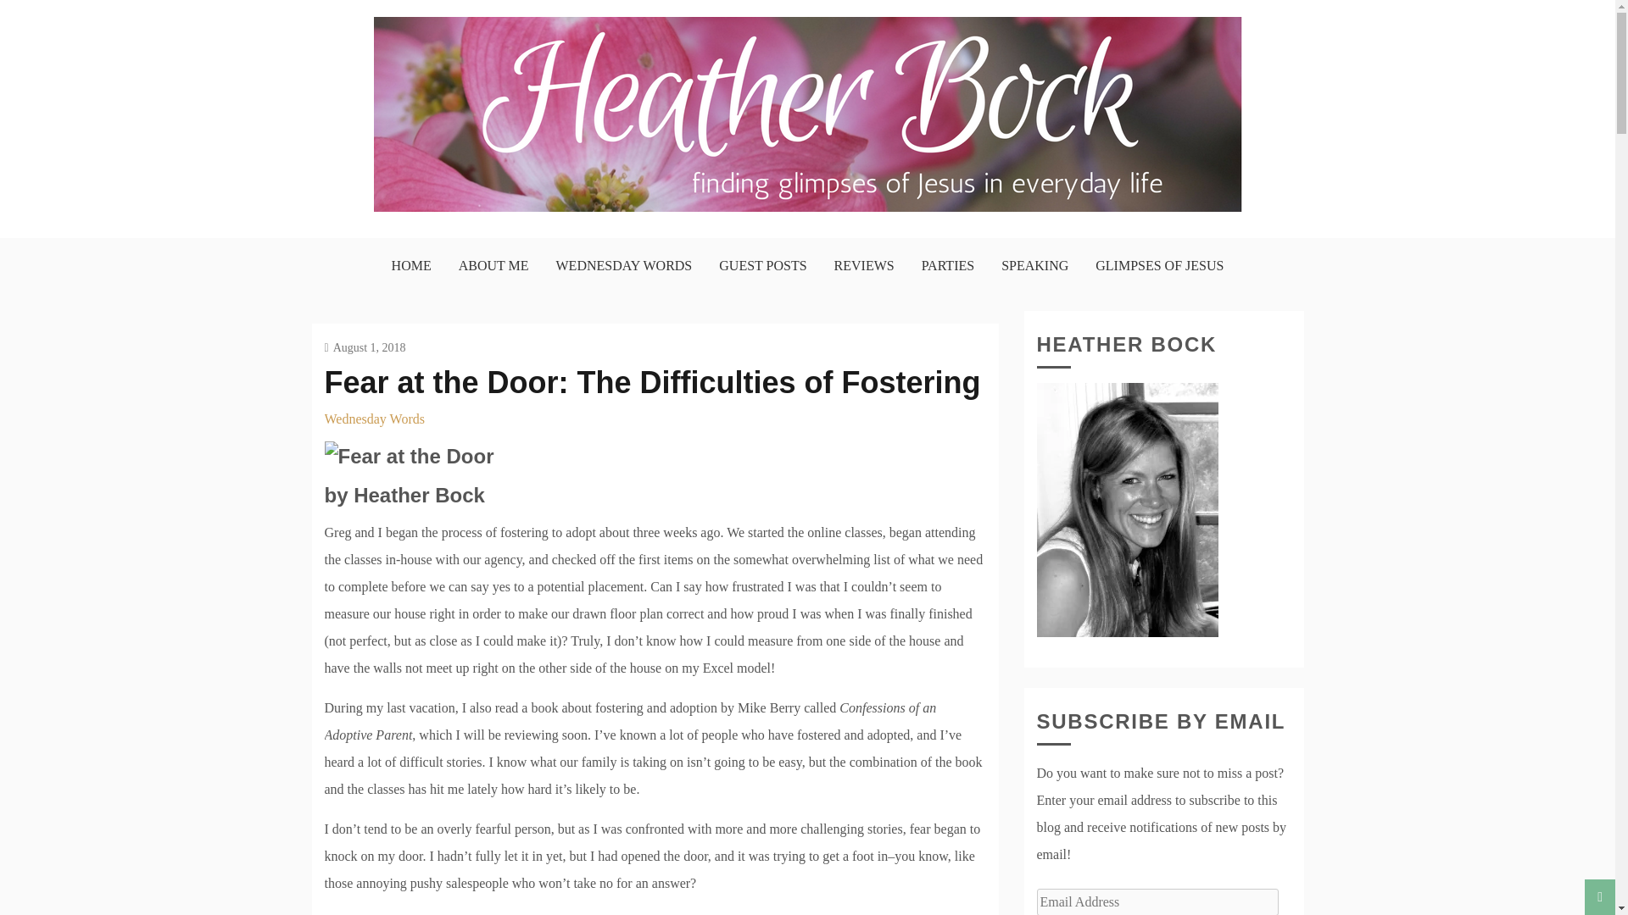  I want to click on REVIEWS, so click(863, 265).